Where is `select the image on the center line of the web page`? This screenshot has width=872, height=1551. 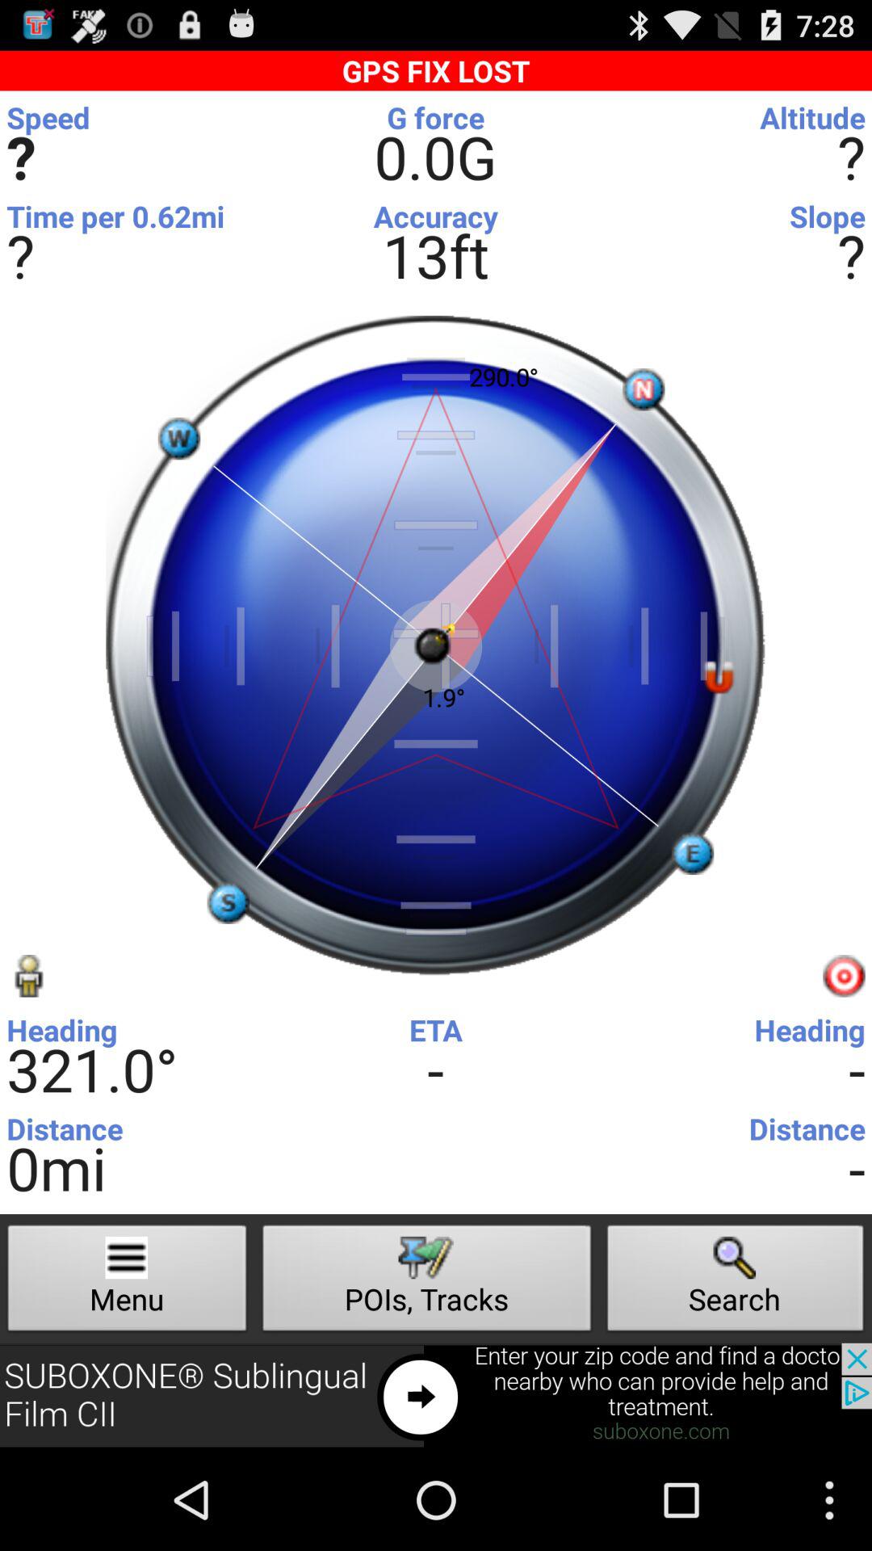 select the image on the center line of the web page is located at coordinates (436, 645).